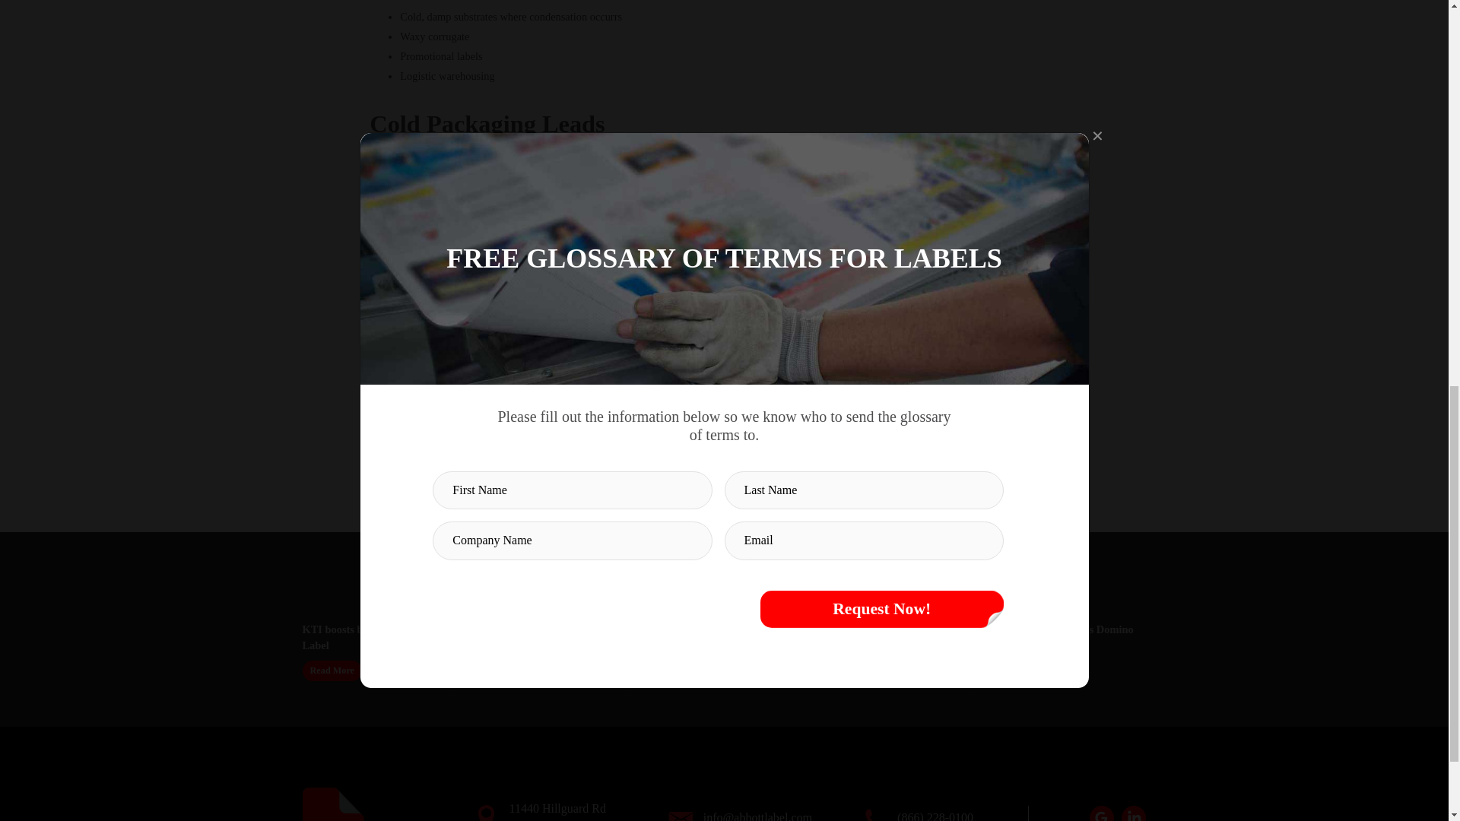 This screenshot has height=821, width=1460. Describe the element at coordinates (1133, 813) in the screenshot. I see `linkedin` at that location.